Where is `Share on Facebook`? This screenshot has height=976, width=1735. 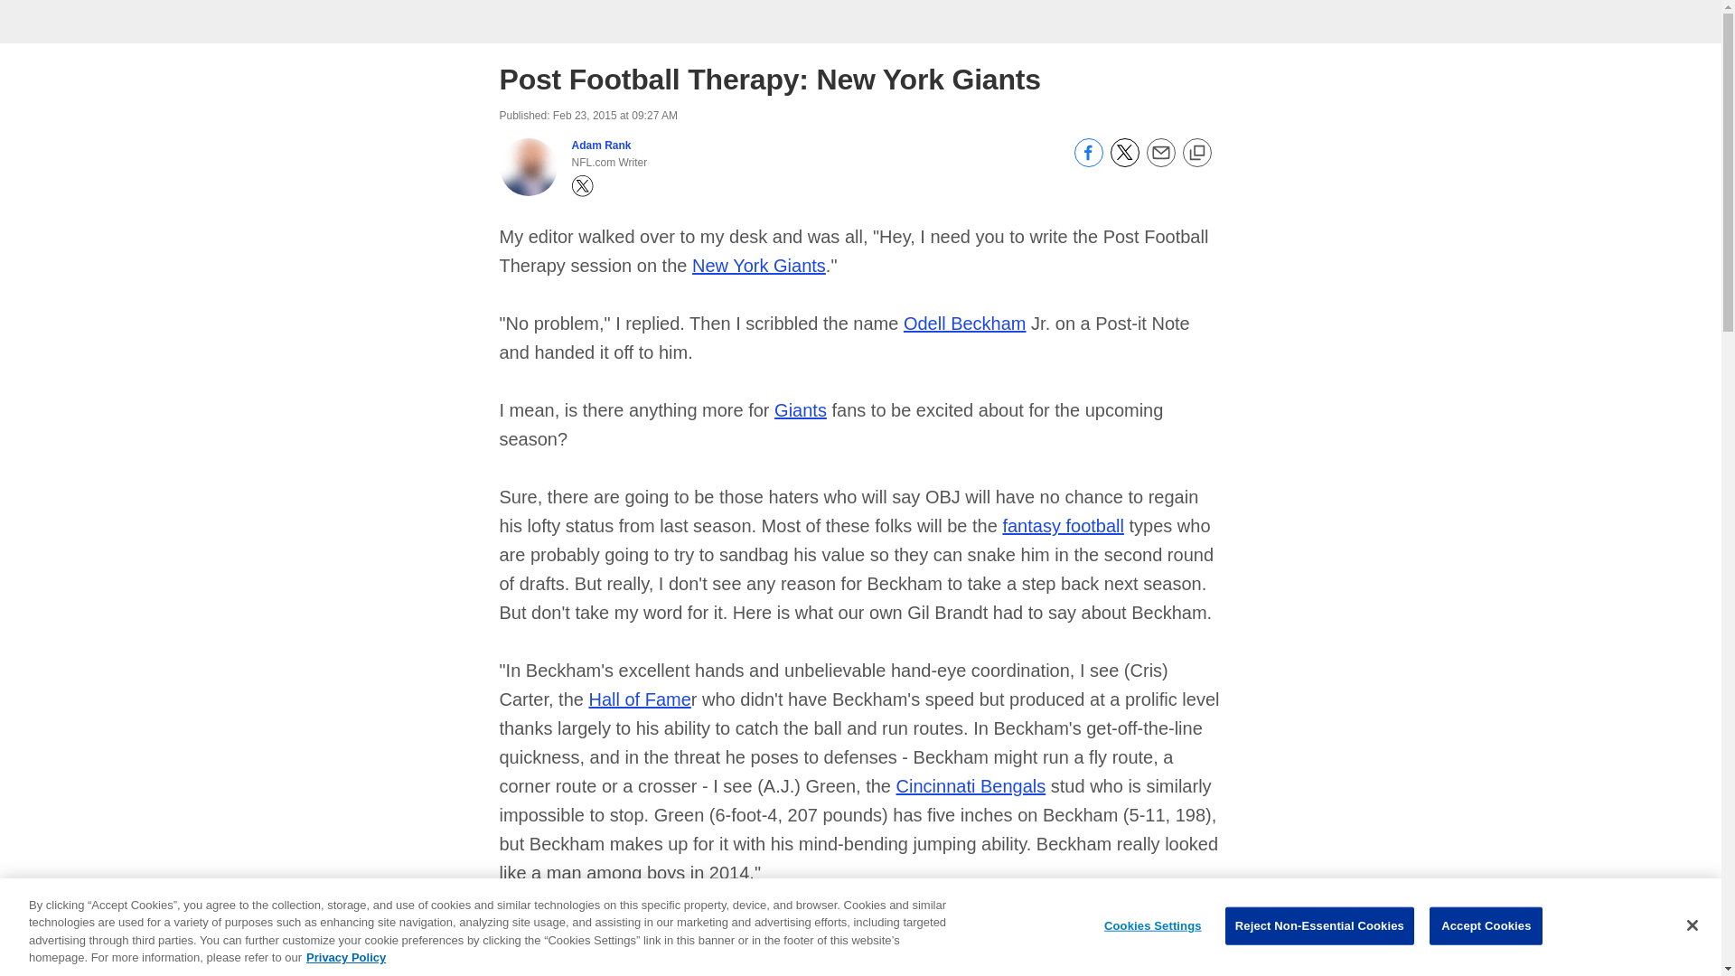 Share on Facebook is located at coordinates (1088, 162).